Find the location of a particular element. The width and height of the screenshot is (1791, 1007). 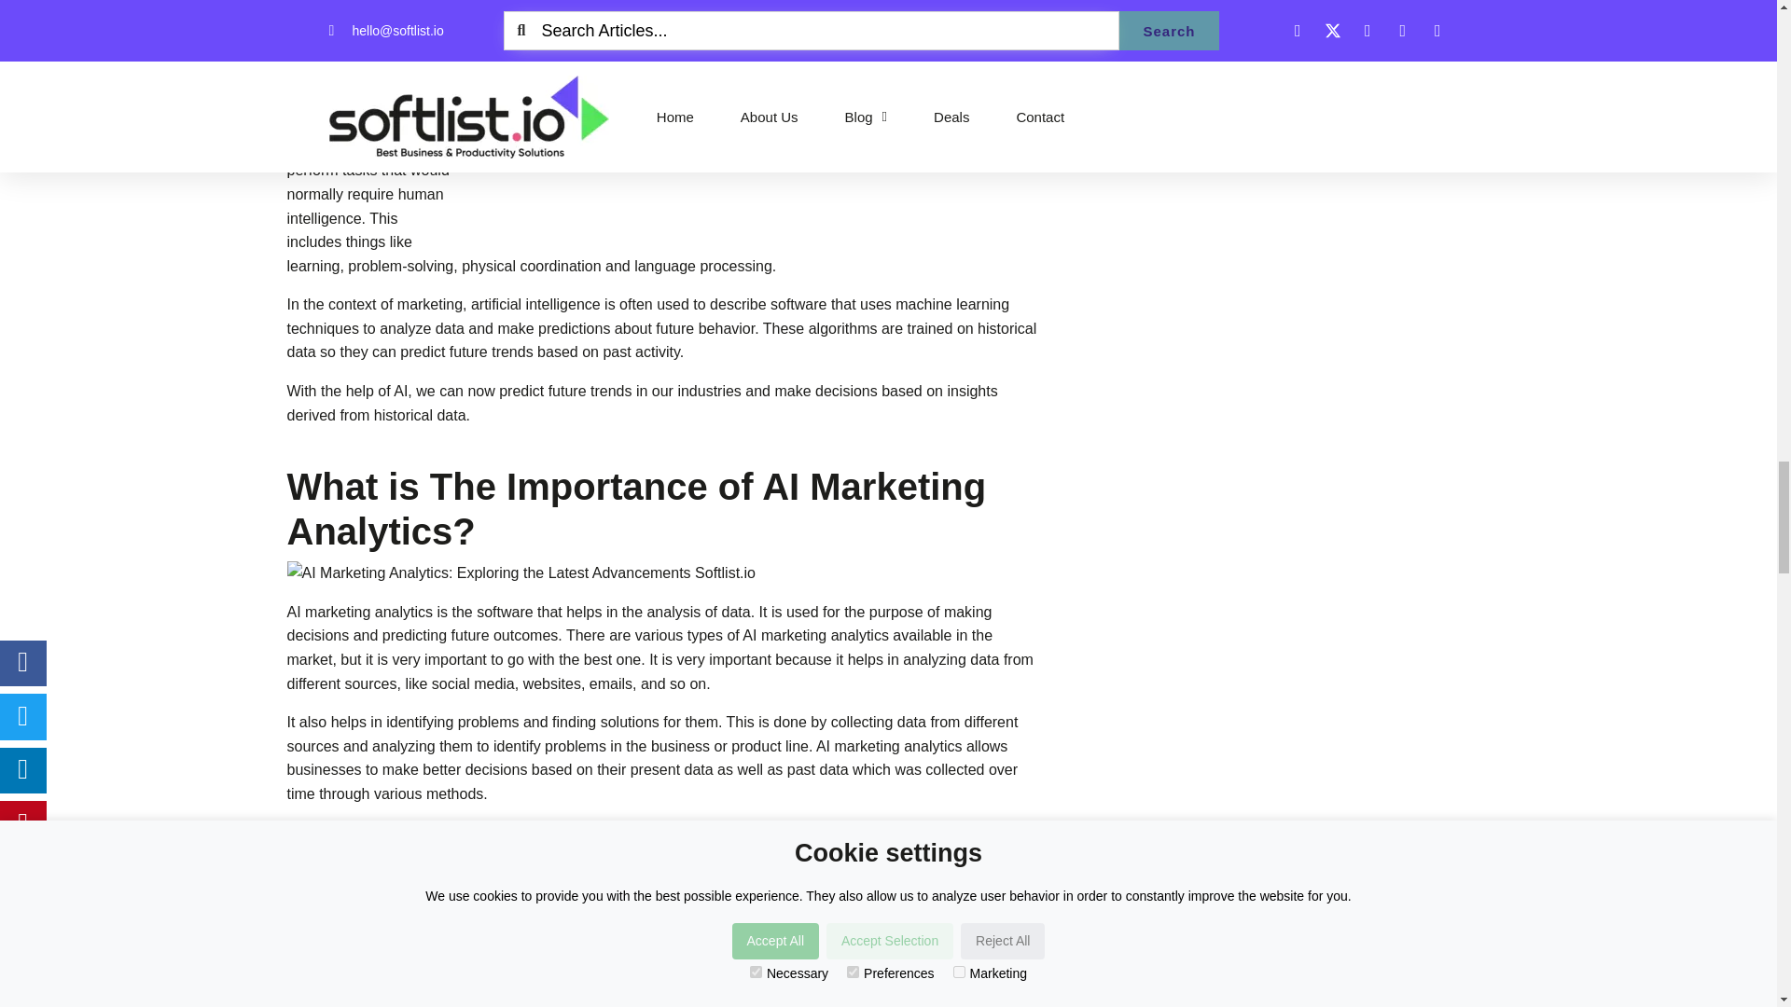

AI Marketing Analytics: Exploring the Latest Advancements 5 is located at coordinates (761, 111).